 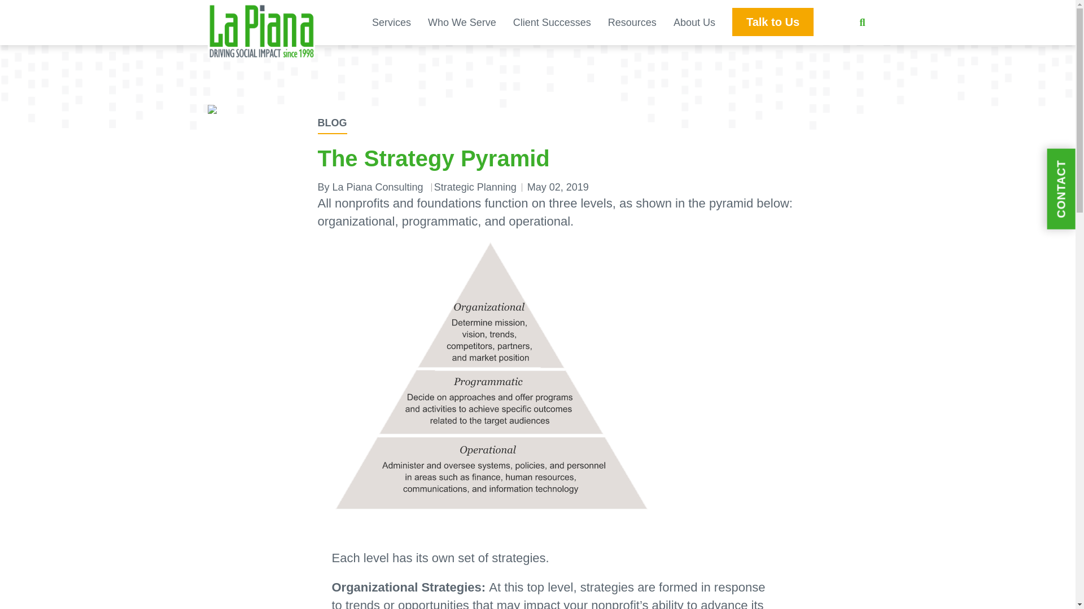 I want to click on Talk to Us, so click(x=773, y=21).